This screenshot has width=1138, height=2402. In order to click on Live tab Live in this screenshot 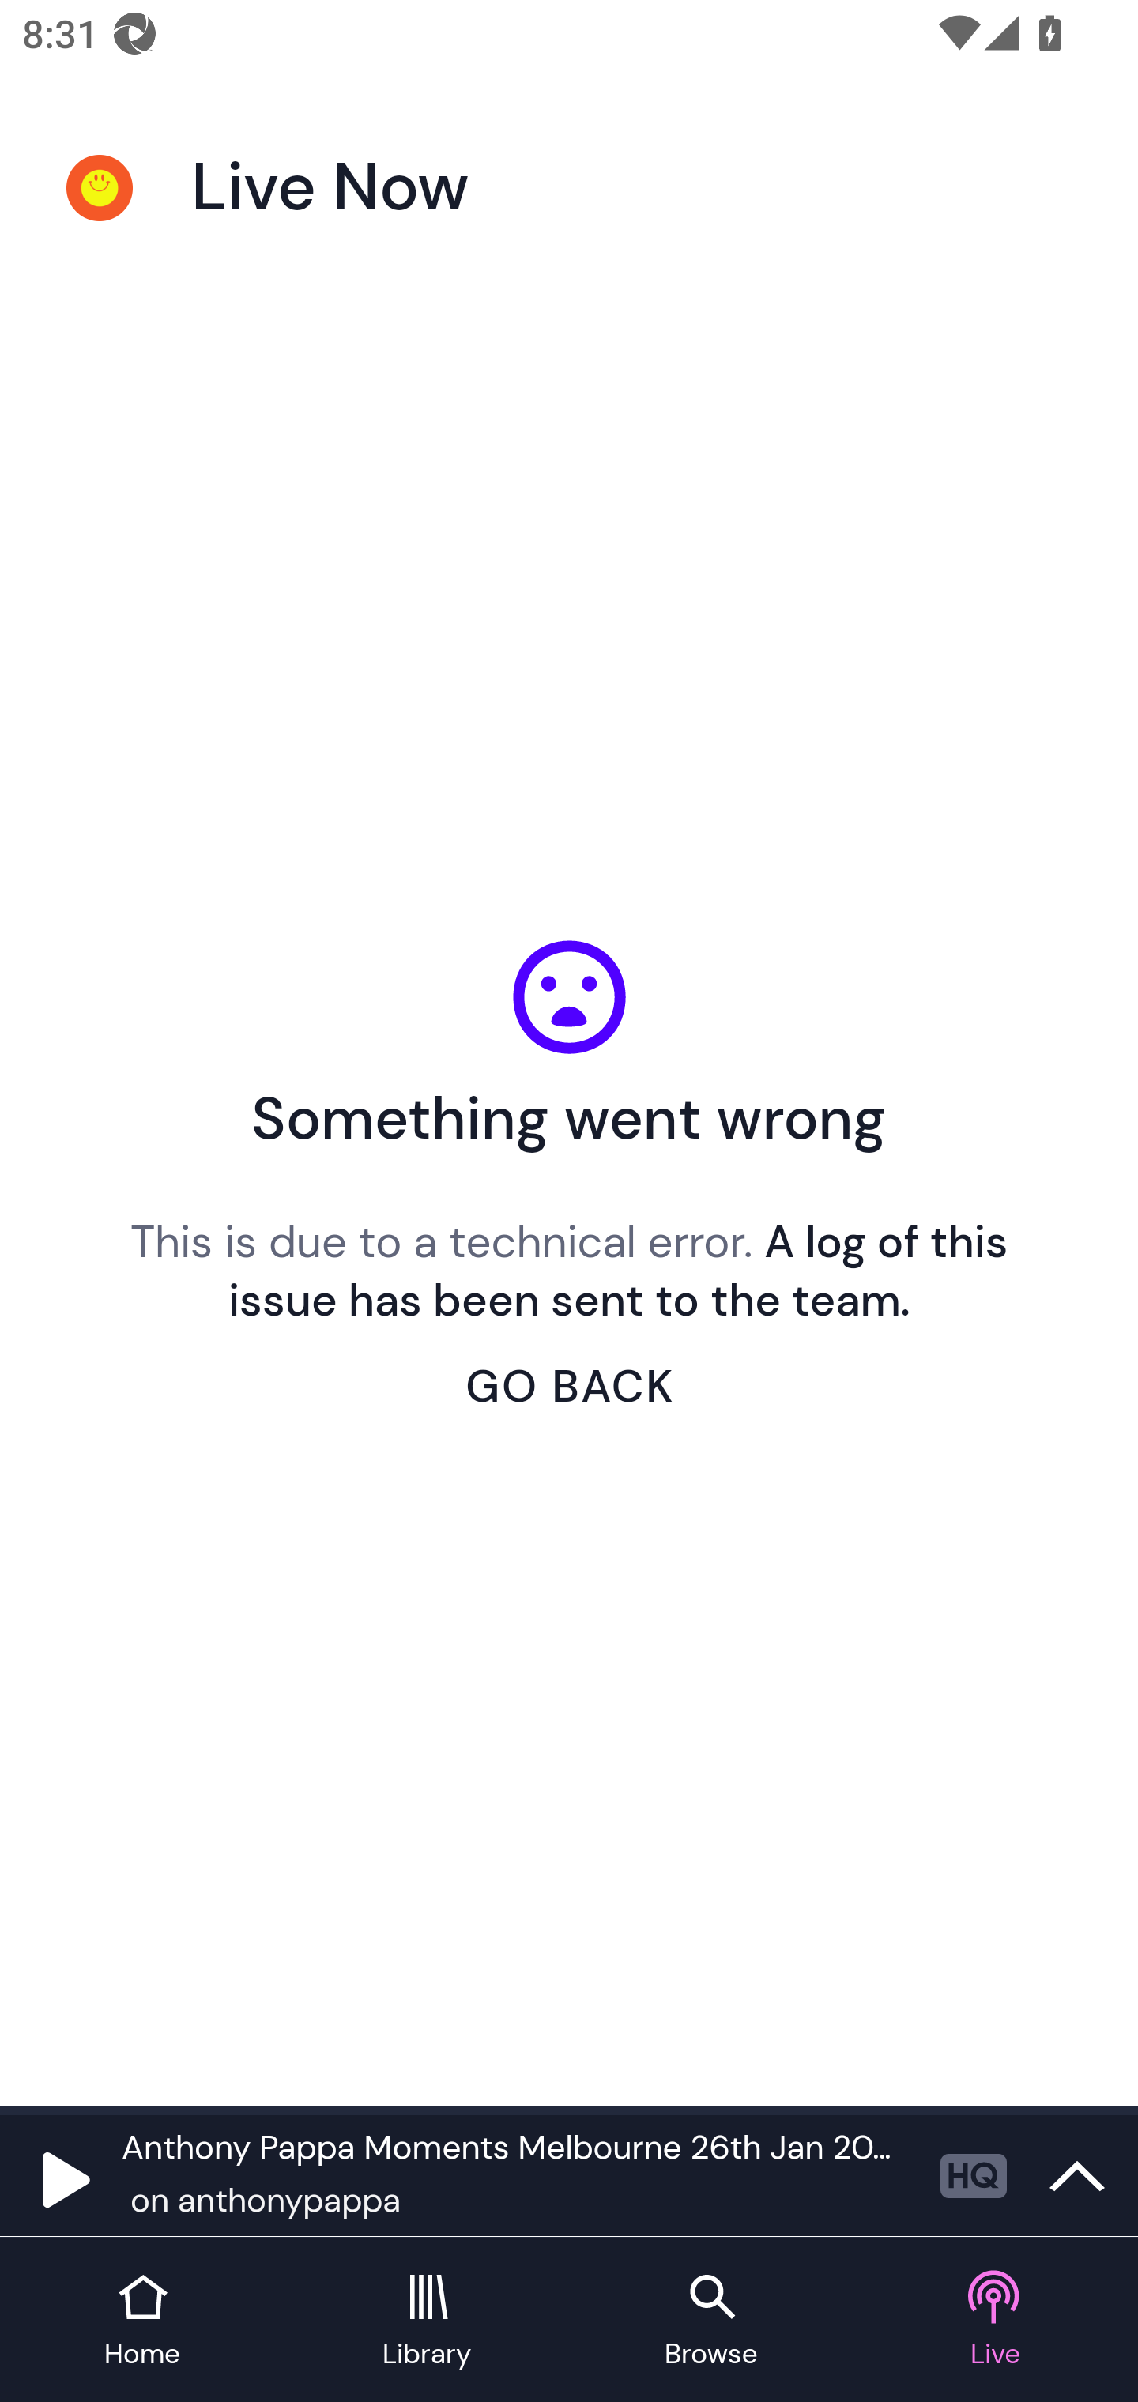, I will do `click(996, 2321)`.